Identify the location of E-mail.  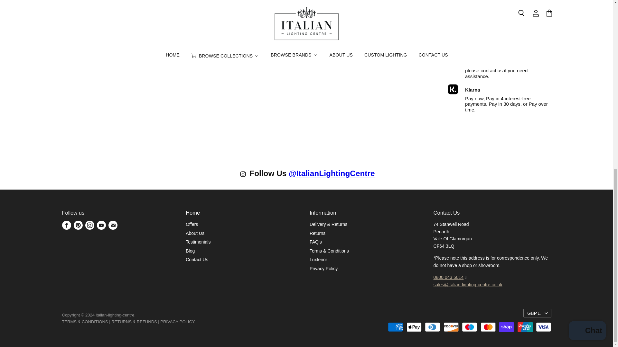
(113, 225).